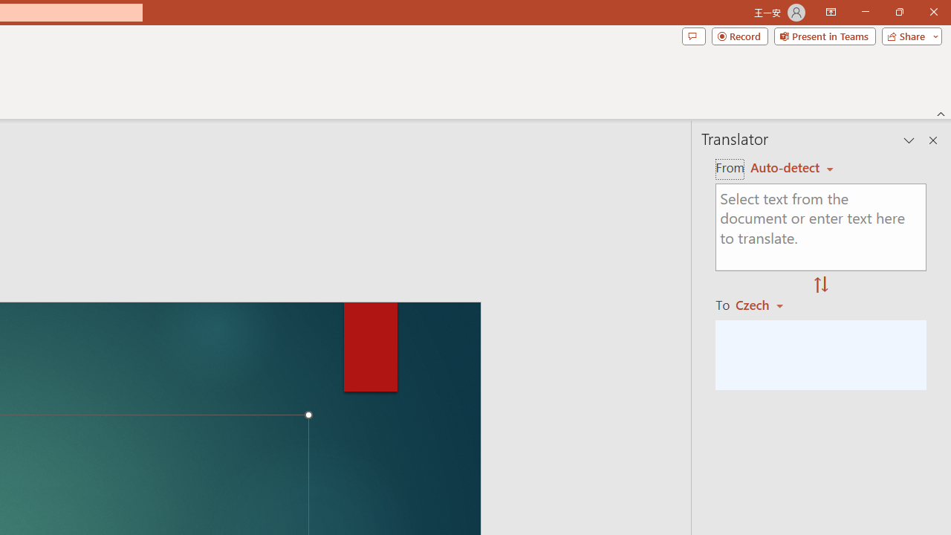 Image resolution: width=951 pixels, height=535 pixels. I want to click on Ribbon Display Options, so click(831, 12).